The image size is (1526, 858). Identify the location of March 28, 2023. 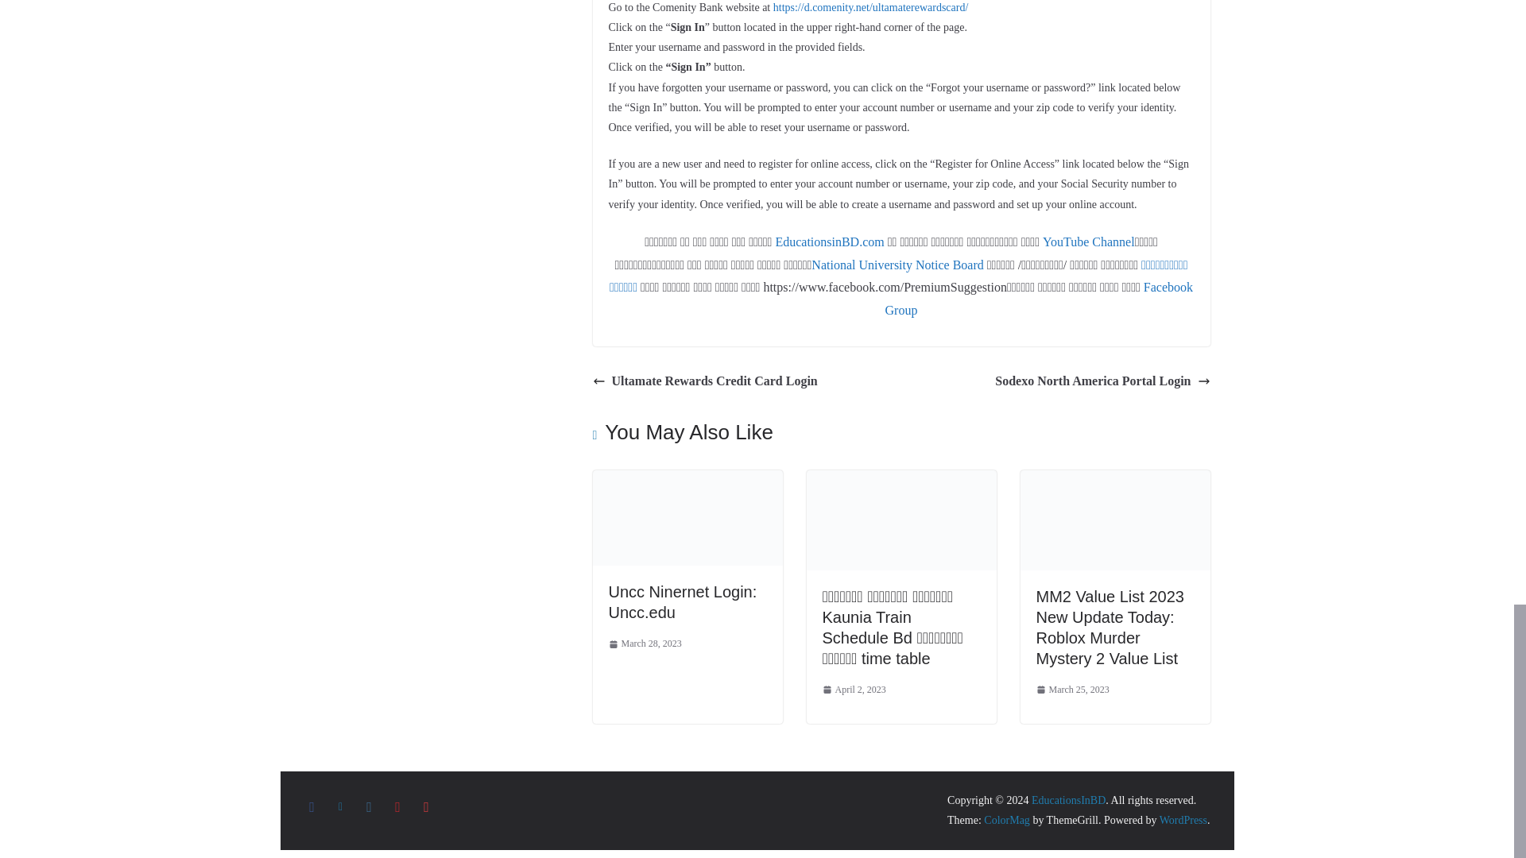
(645, 643).